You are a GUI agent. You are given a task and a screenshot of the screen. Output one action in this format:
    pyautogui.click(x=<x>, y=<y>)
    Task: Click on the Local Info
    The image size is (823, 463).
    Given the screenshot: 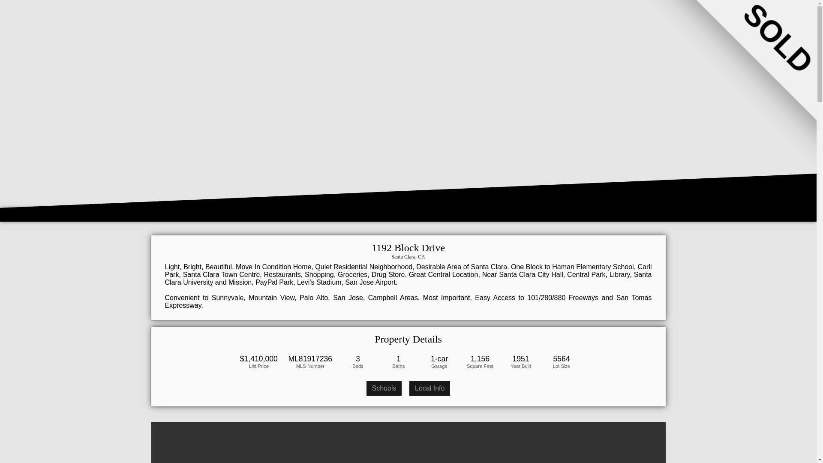 What is the action you would take?
    pyautogui.click(x=430, y=388)
    